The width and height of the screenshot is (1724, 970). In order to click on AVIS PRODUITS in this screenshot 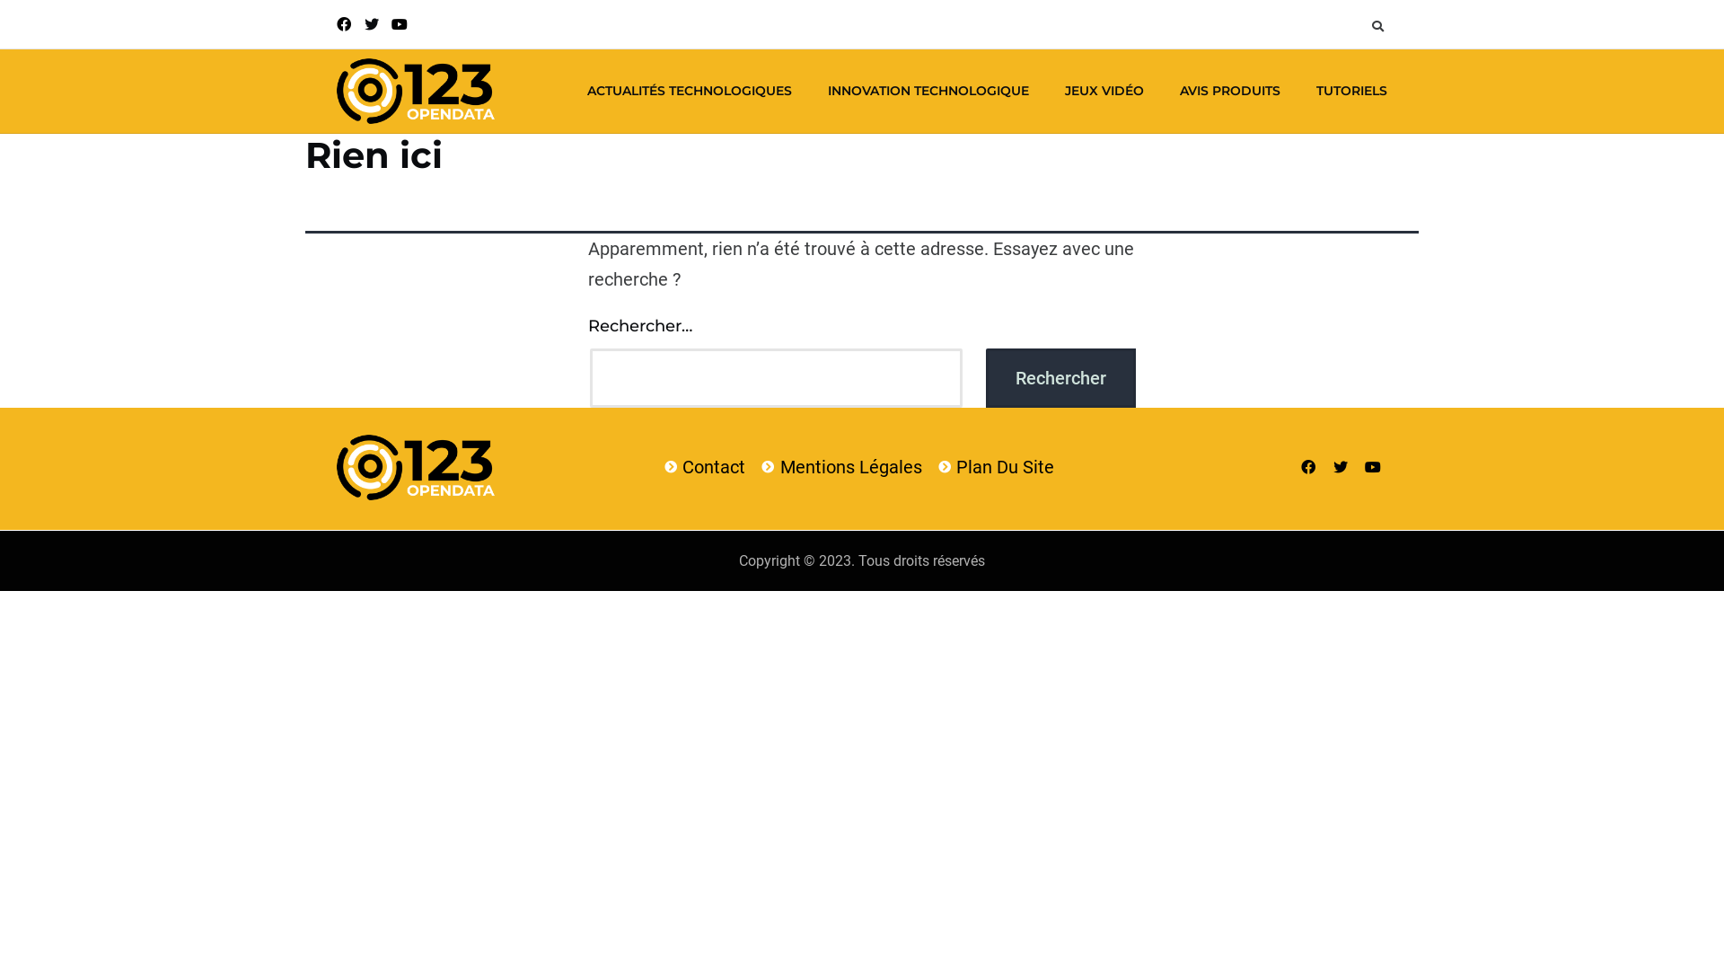, I will do `click(1230, 91)`.